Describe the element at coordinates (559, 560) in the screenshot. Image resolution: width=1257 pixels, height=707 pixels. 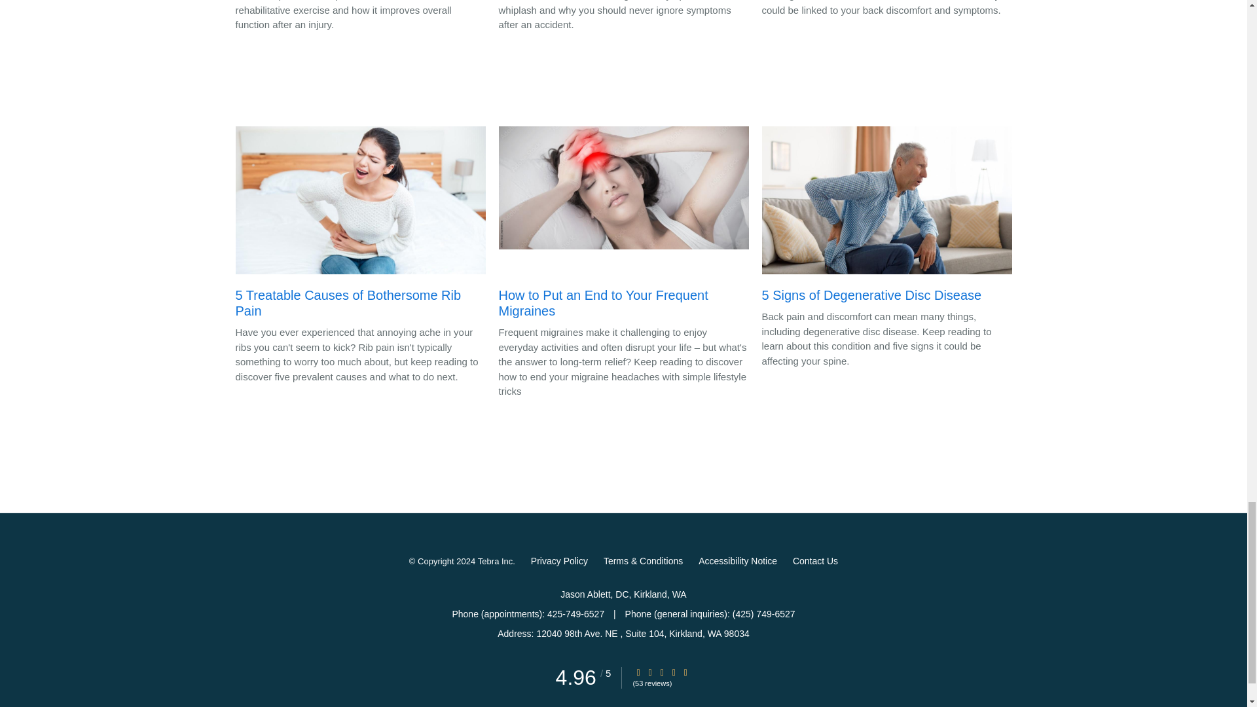
I see `Privacy Policy` at that location.